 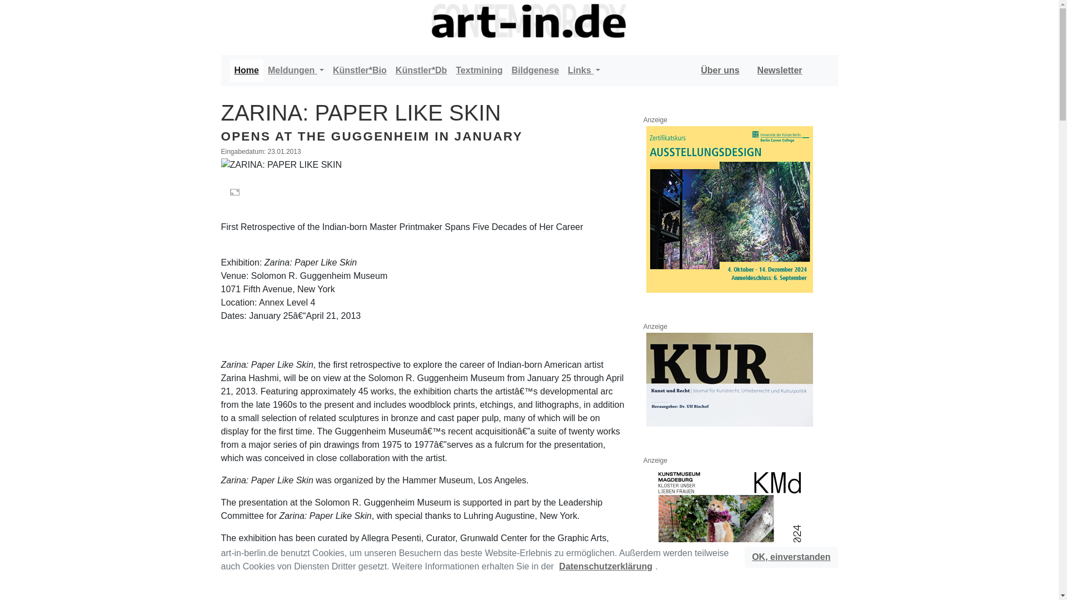 What do you see at coordinates (296, 70) in the screenshot?
I see `Meldungen` at bounding box center [296, 70].